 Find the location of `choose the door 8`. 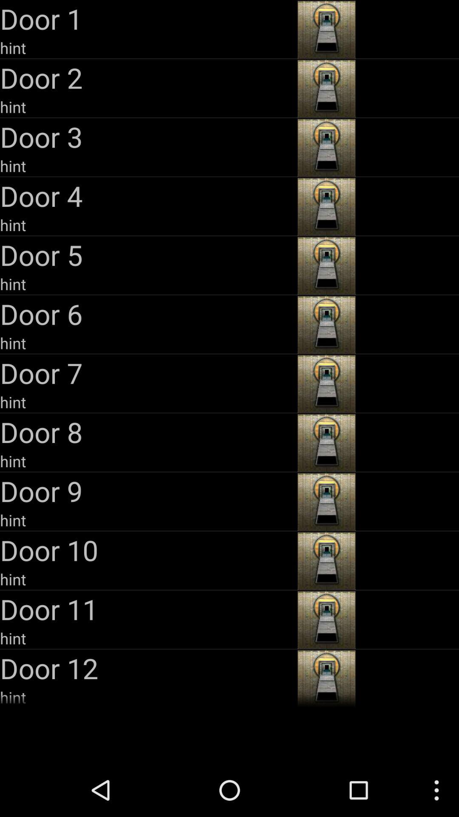

choose the door 8 is located at coordinates (148, 431).